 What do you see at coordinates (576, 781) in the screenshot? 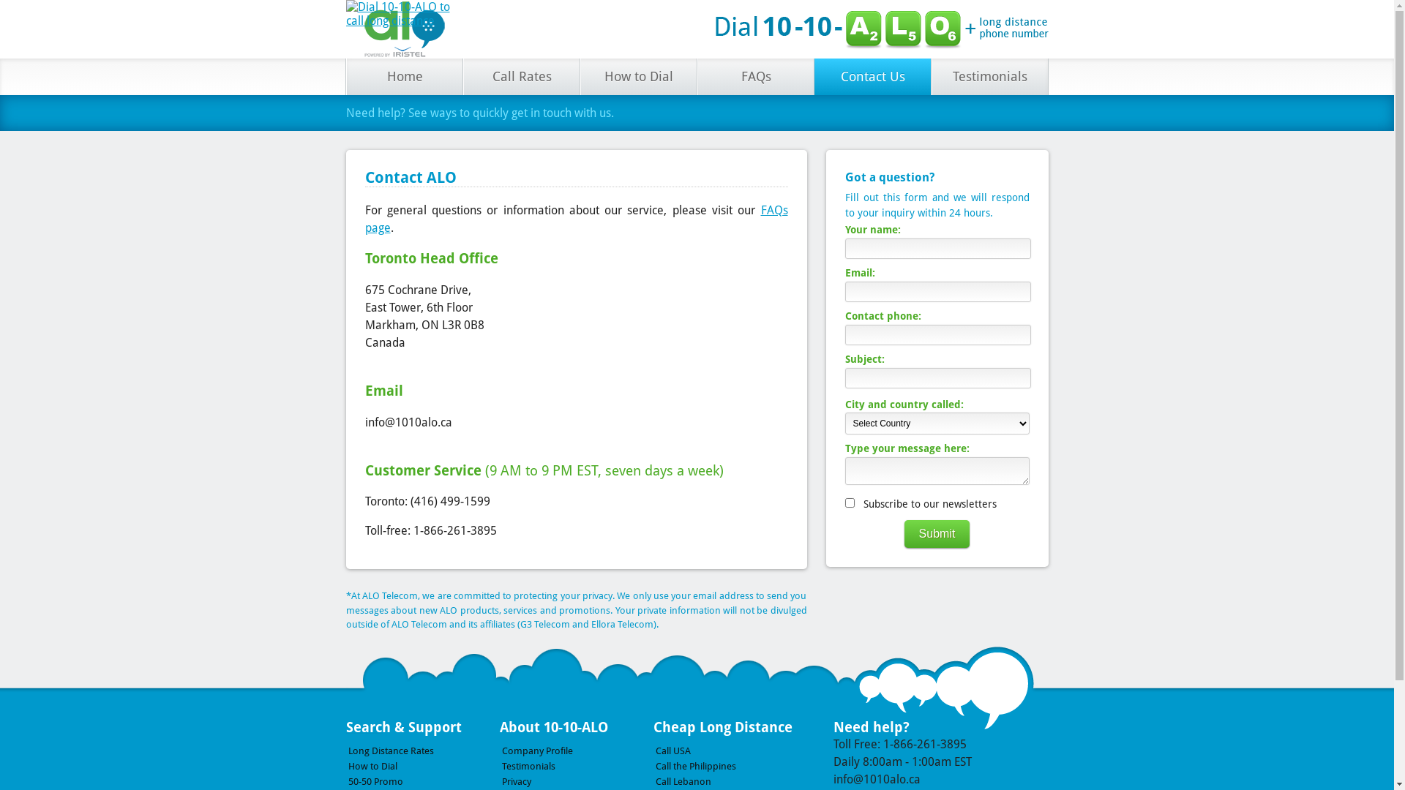
I see `Privacy` at bounding box center [576, 781].